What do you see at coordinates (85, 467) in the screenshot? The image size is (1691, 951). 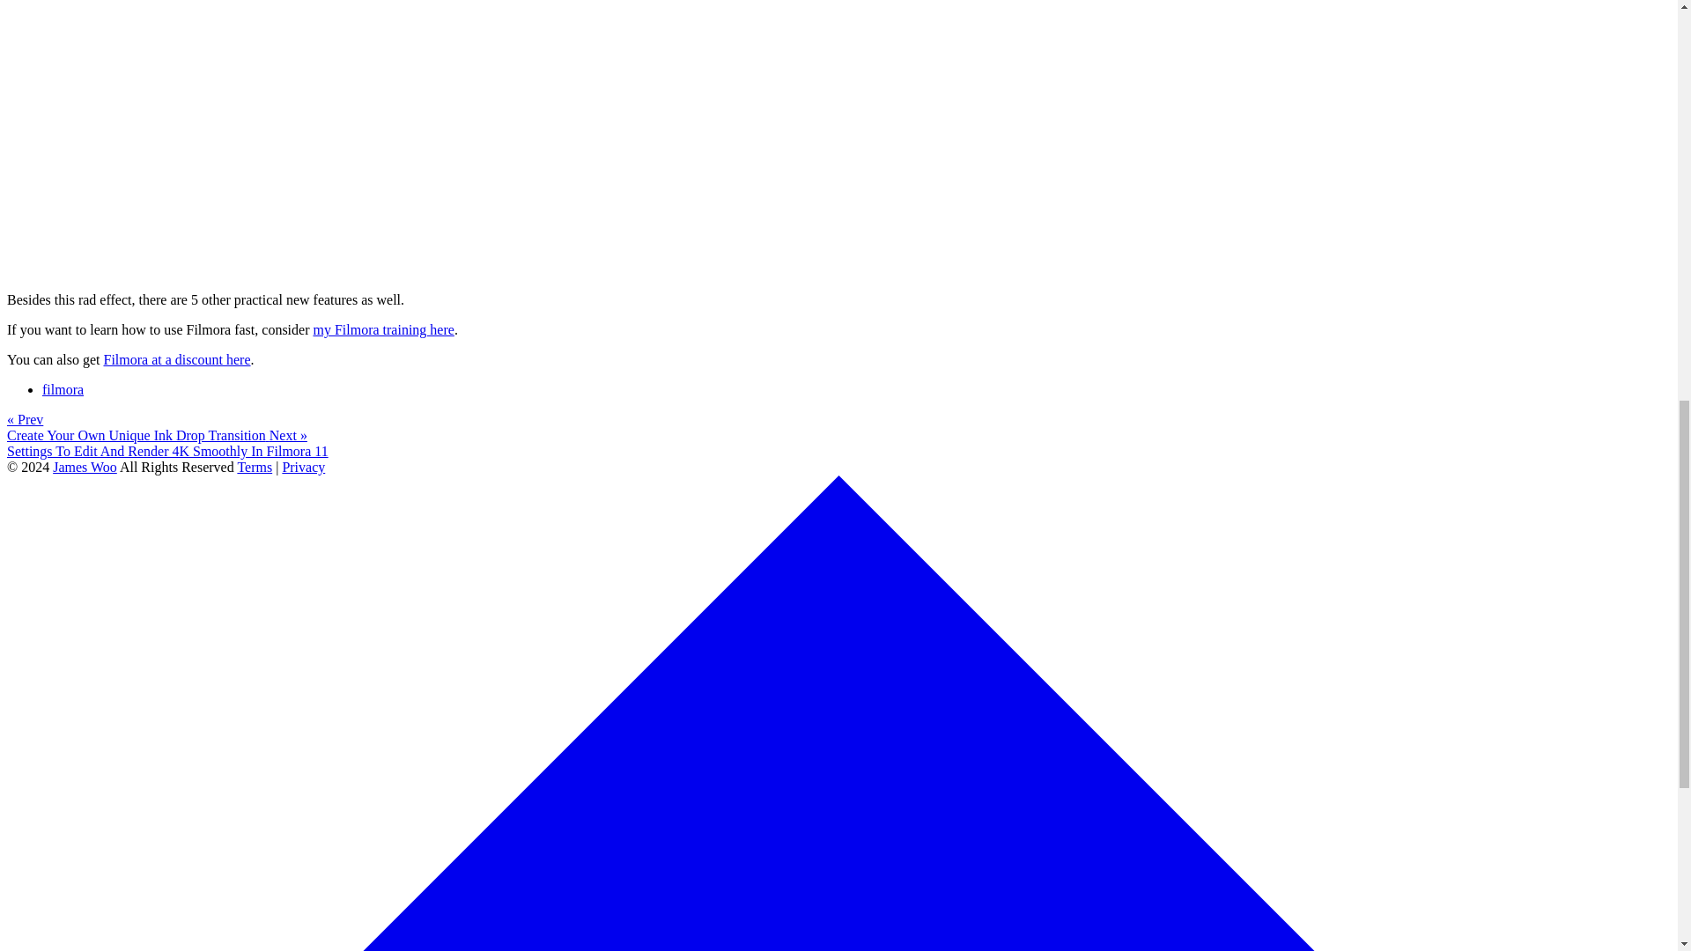 I see `James Woo` at bounding box center [85, 467].